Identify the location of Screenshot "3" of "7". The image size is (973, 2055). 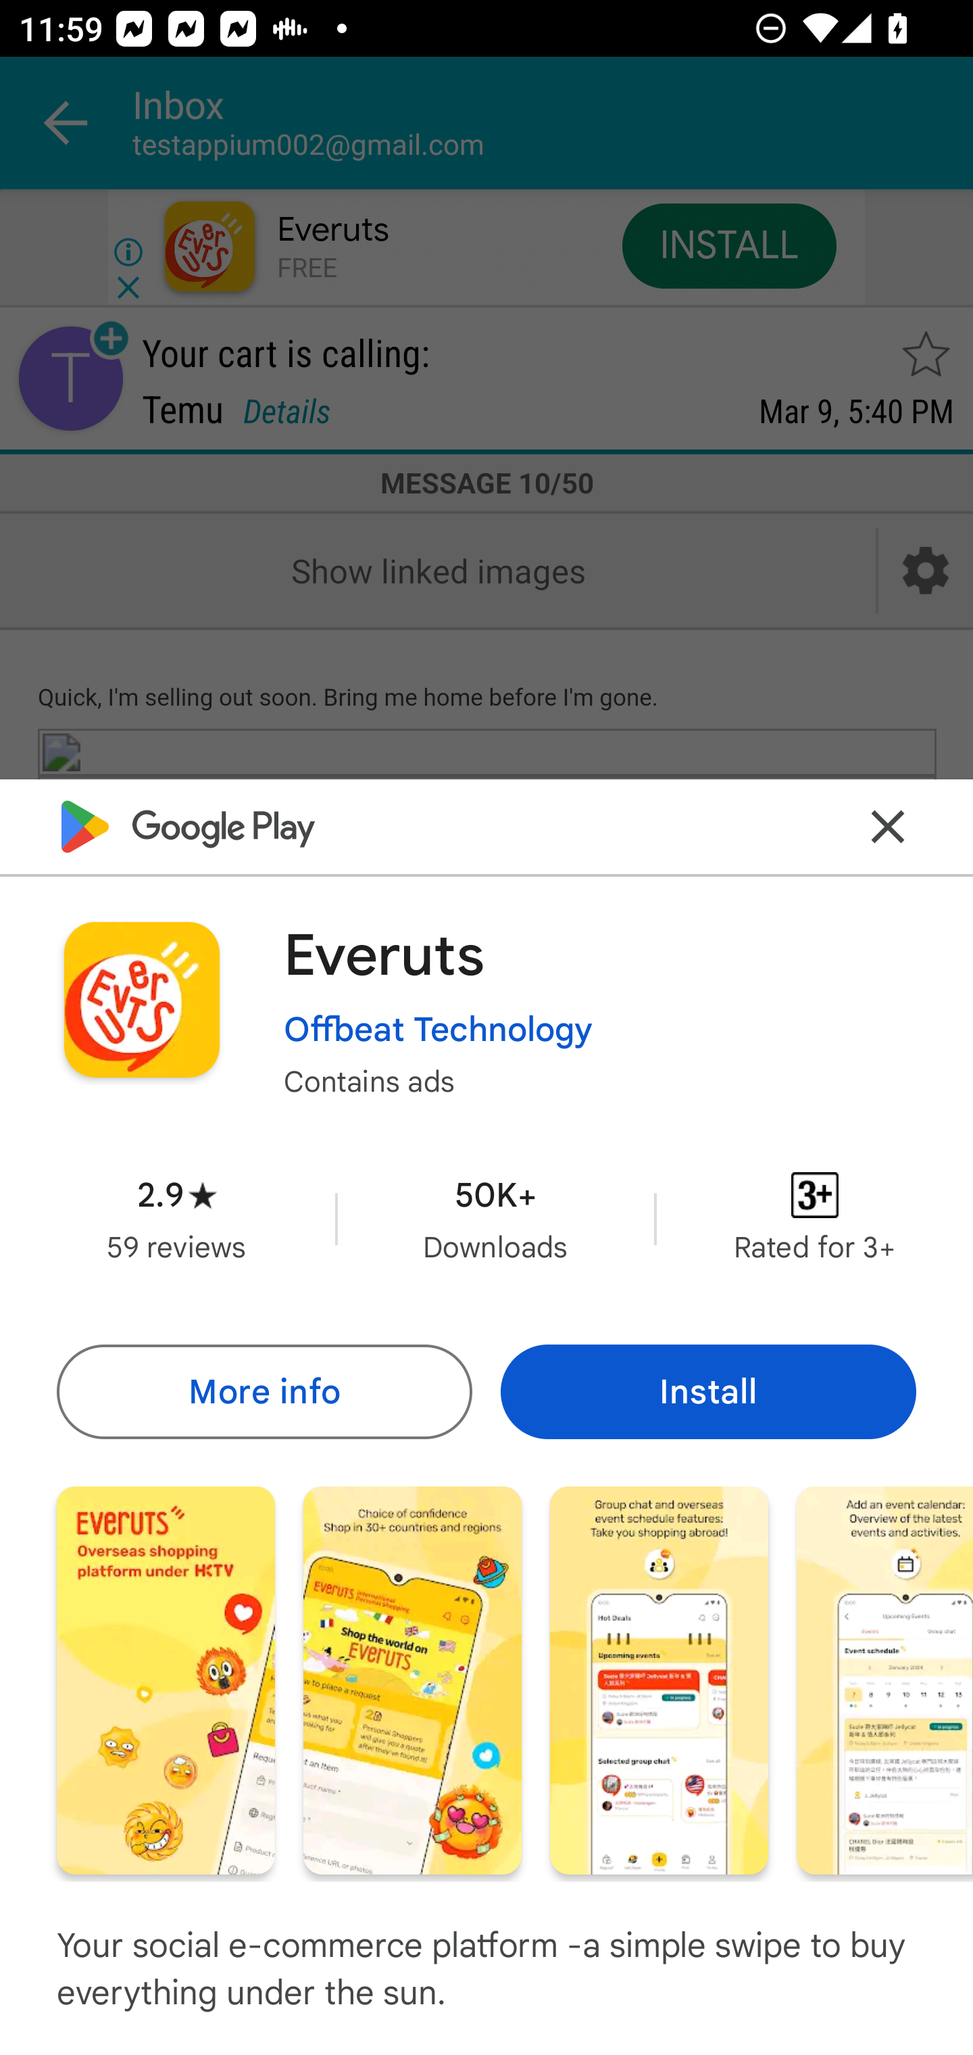
(659, 1679).